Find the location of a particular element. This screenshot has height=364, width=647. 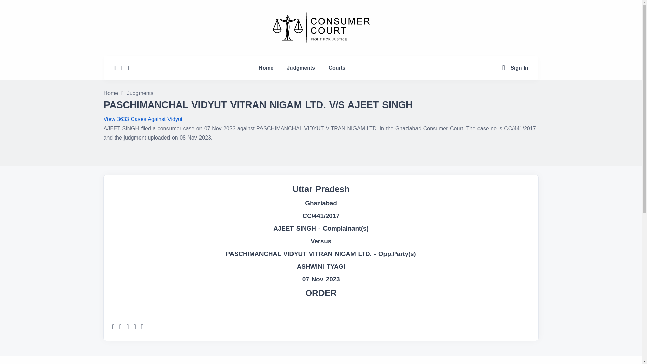

Home is located at coordinates (111, 94).